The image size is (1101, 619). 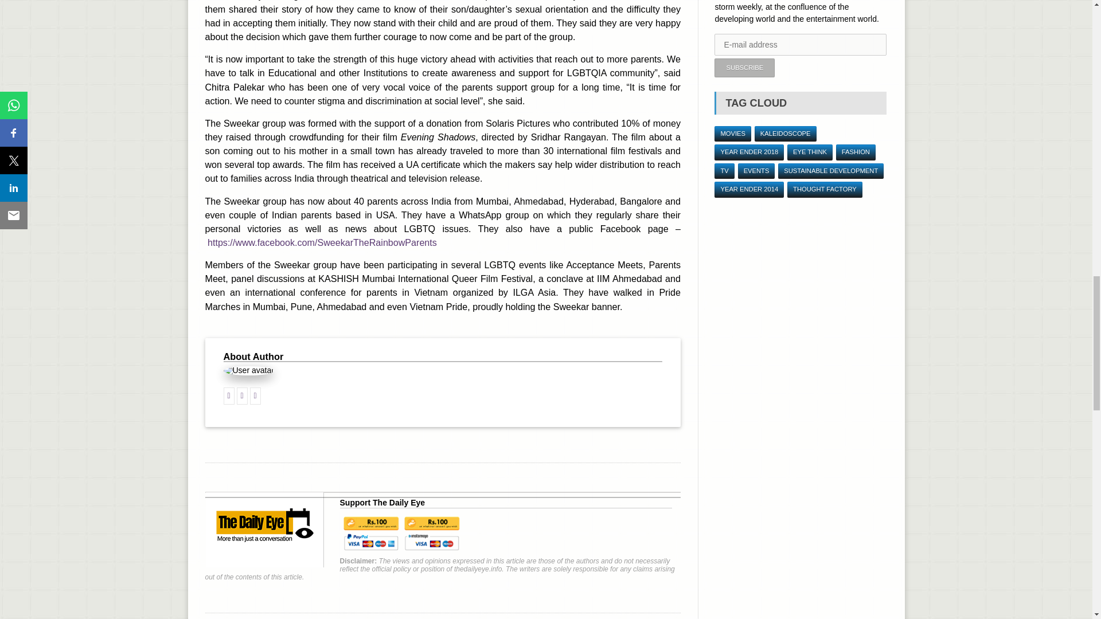 What do you see at coordinates (744, 68) in the screenshot?
I see `Subscribe` at bounding box center [744, 68].